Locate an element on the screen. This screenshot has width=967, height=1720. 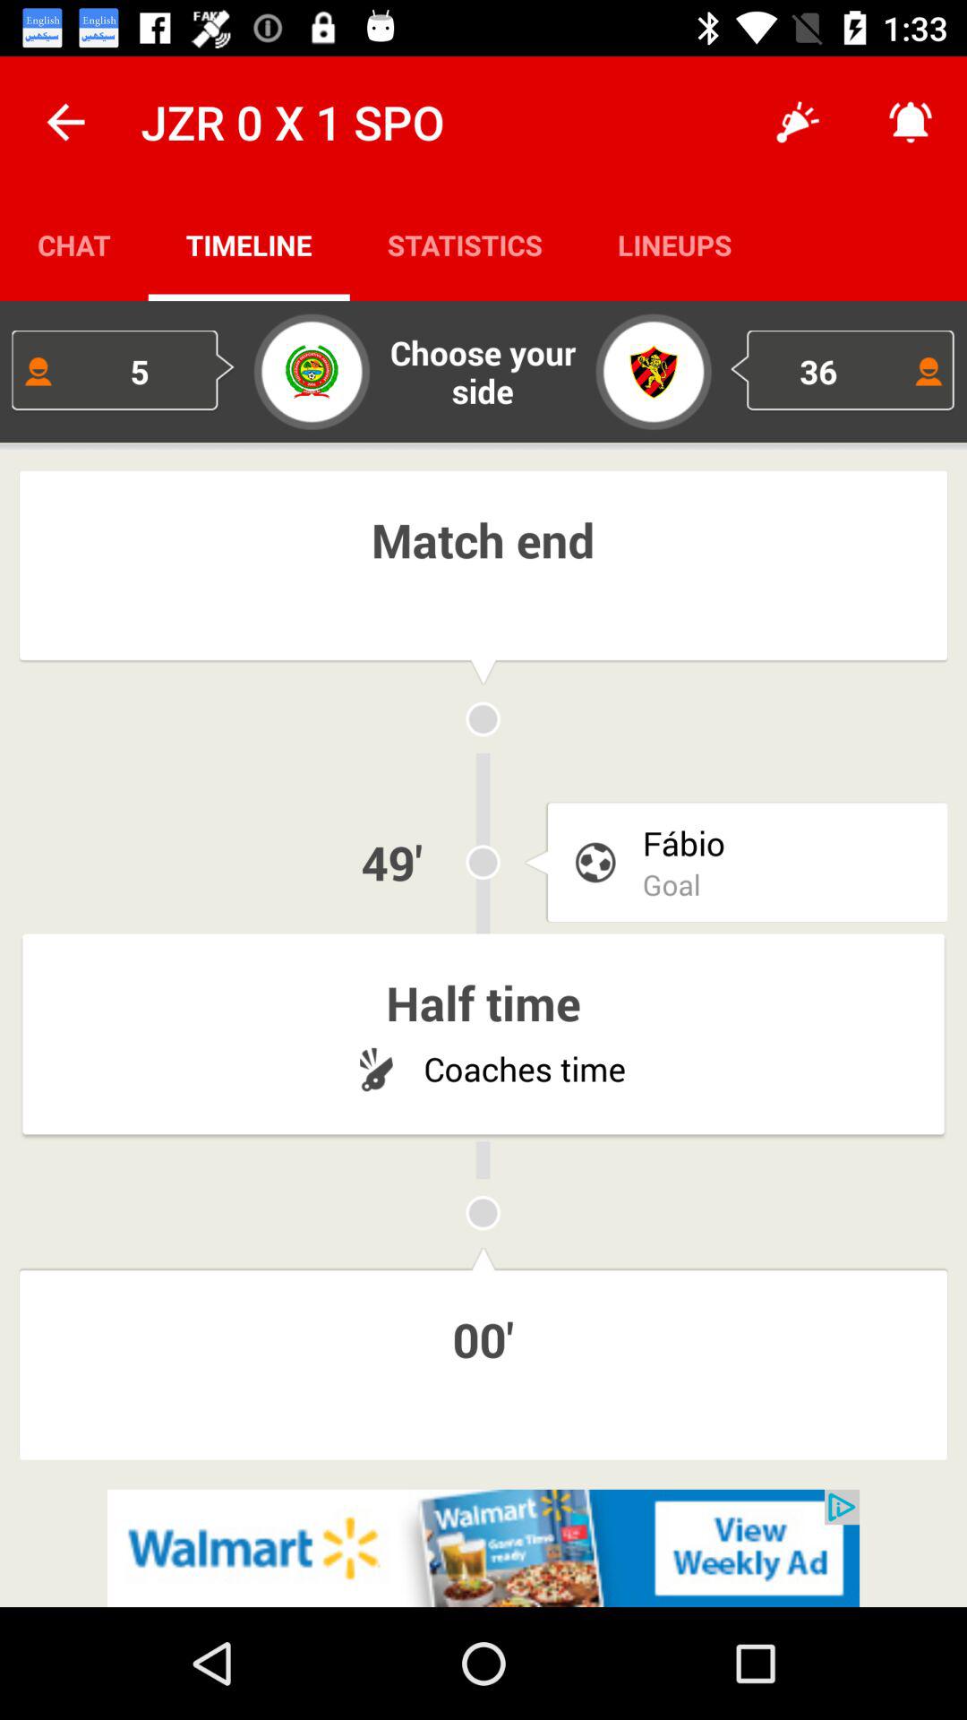
select the image on the left to the text choose your side on the web page is located at coordinates (312, 373).